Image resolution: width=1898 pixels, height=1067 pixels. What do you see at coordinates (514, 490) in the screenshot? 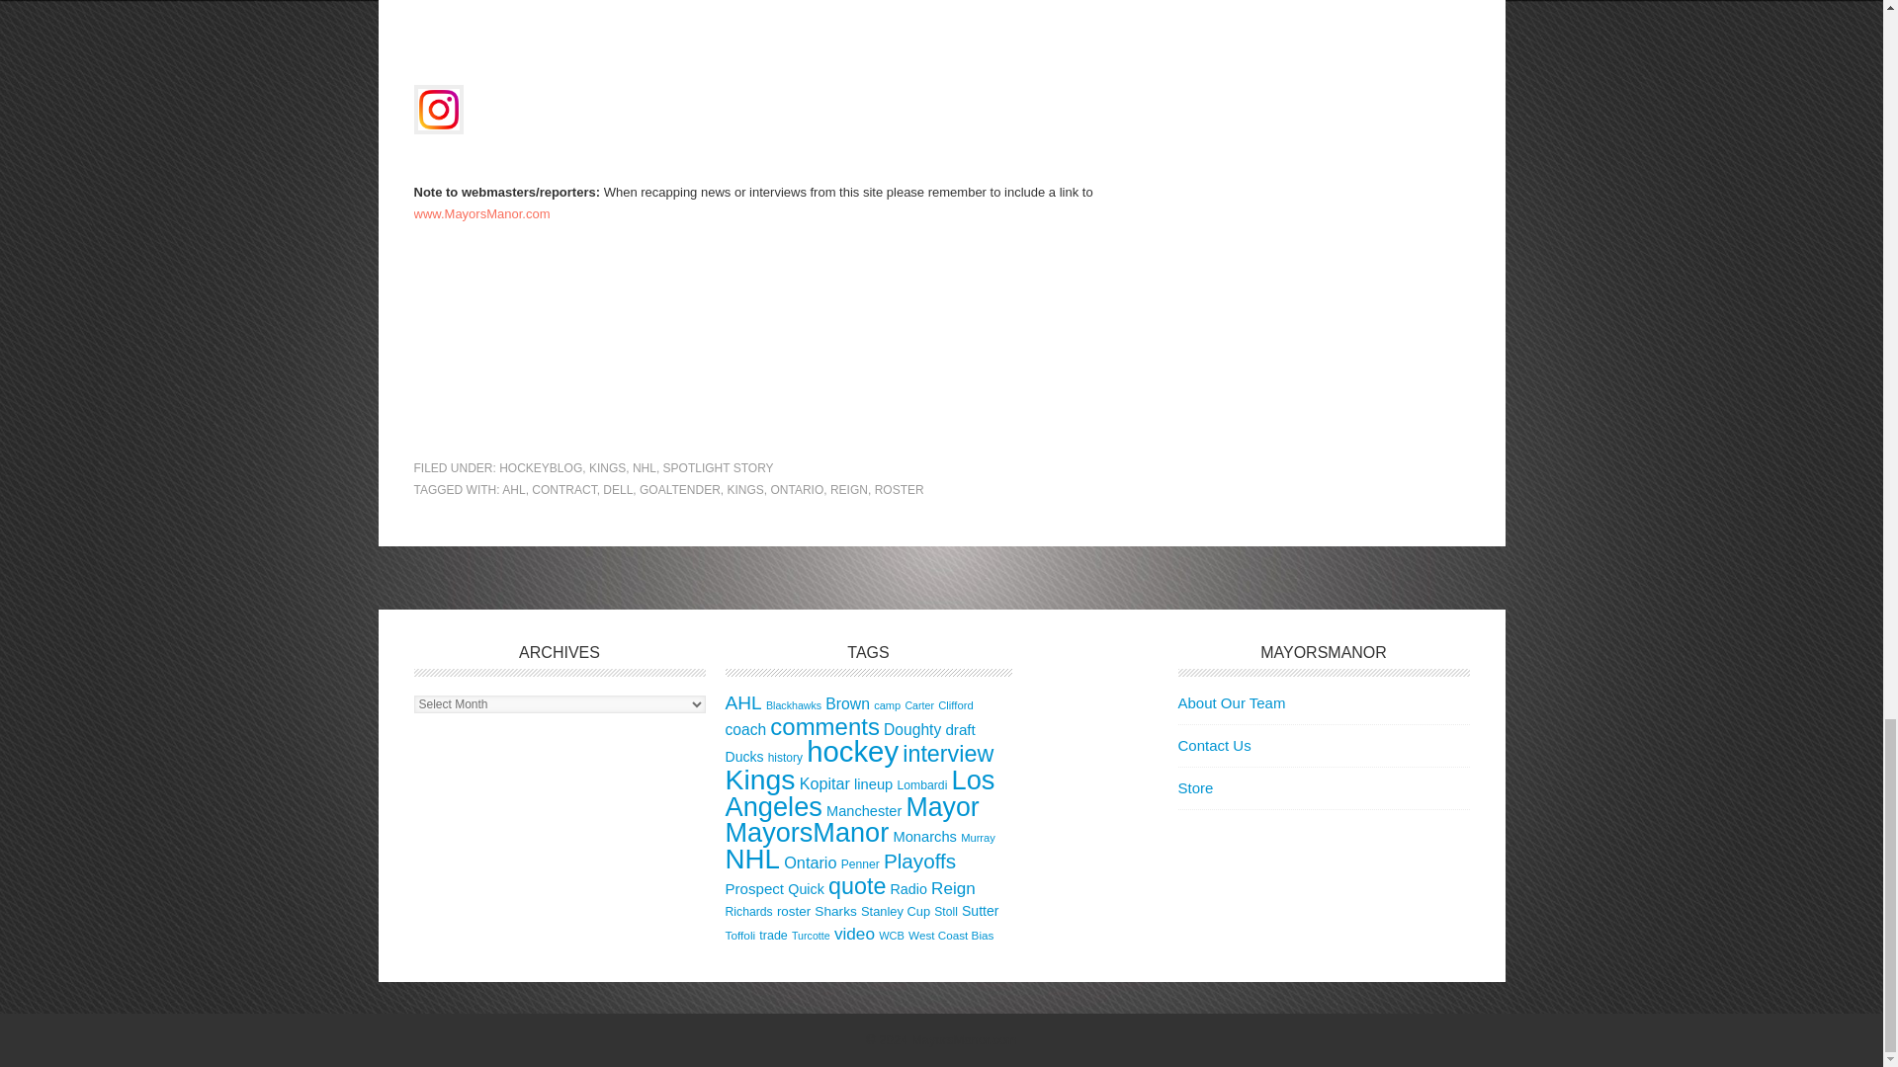
I see `AHL` at bounding box center [514, 490].